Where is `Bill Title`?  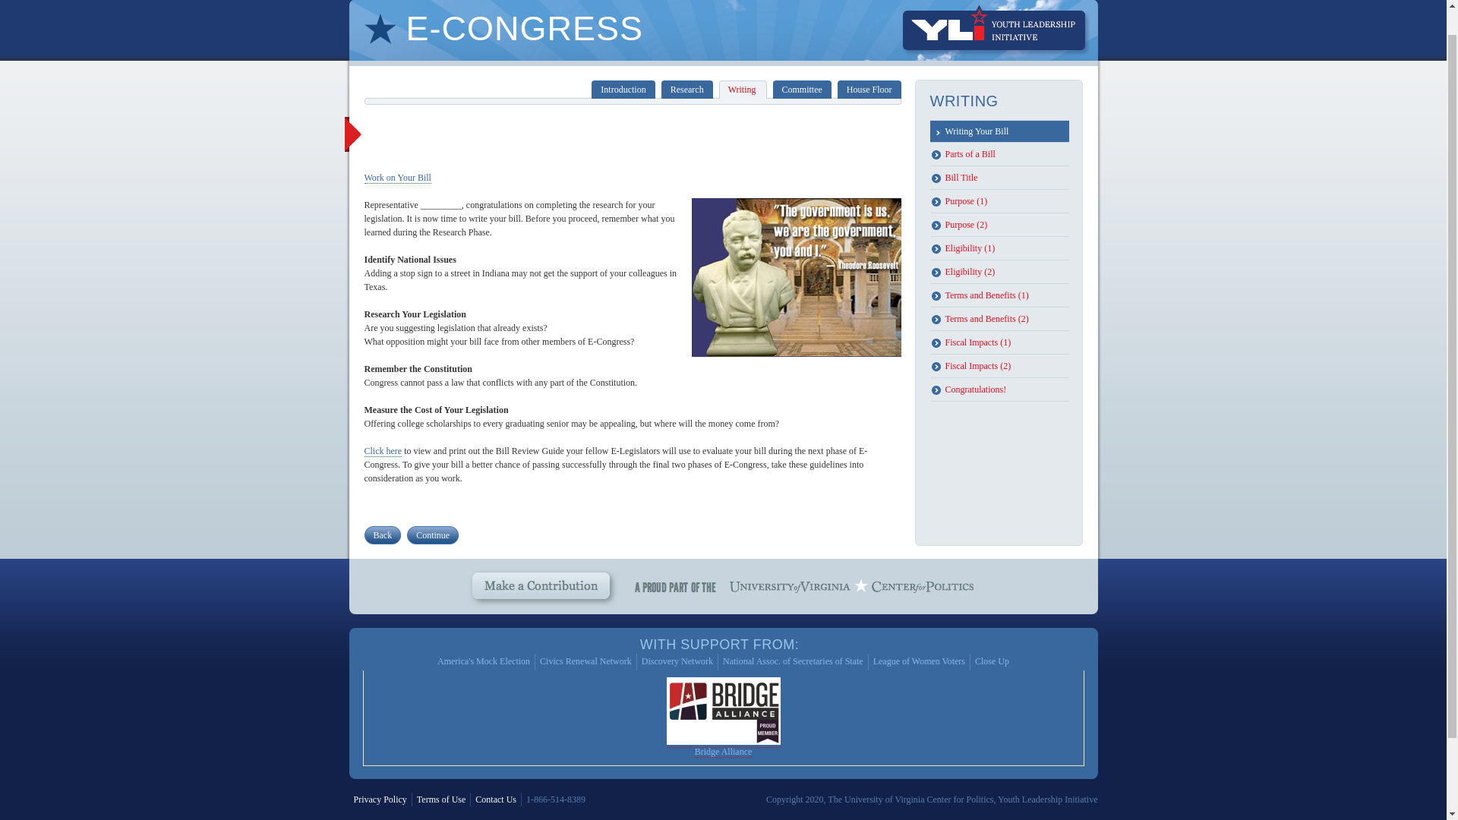 Bill Title is located at coordinates (999, 178).